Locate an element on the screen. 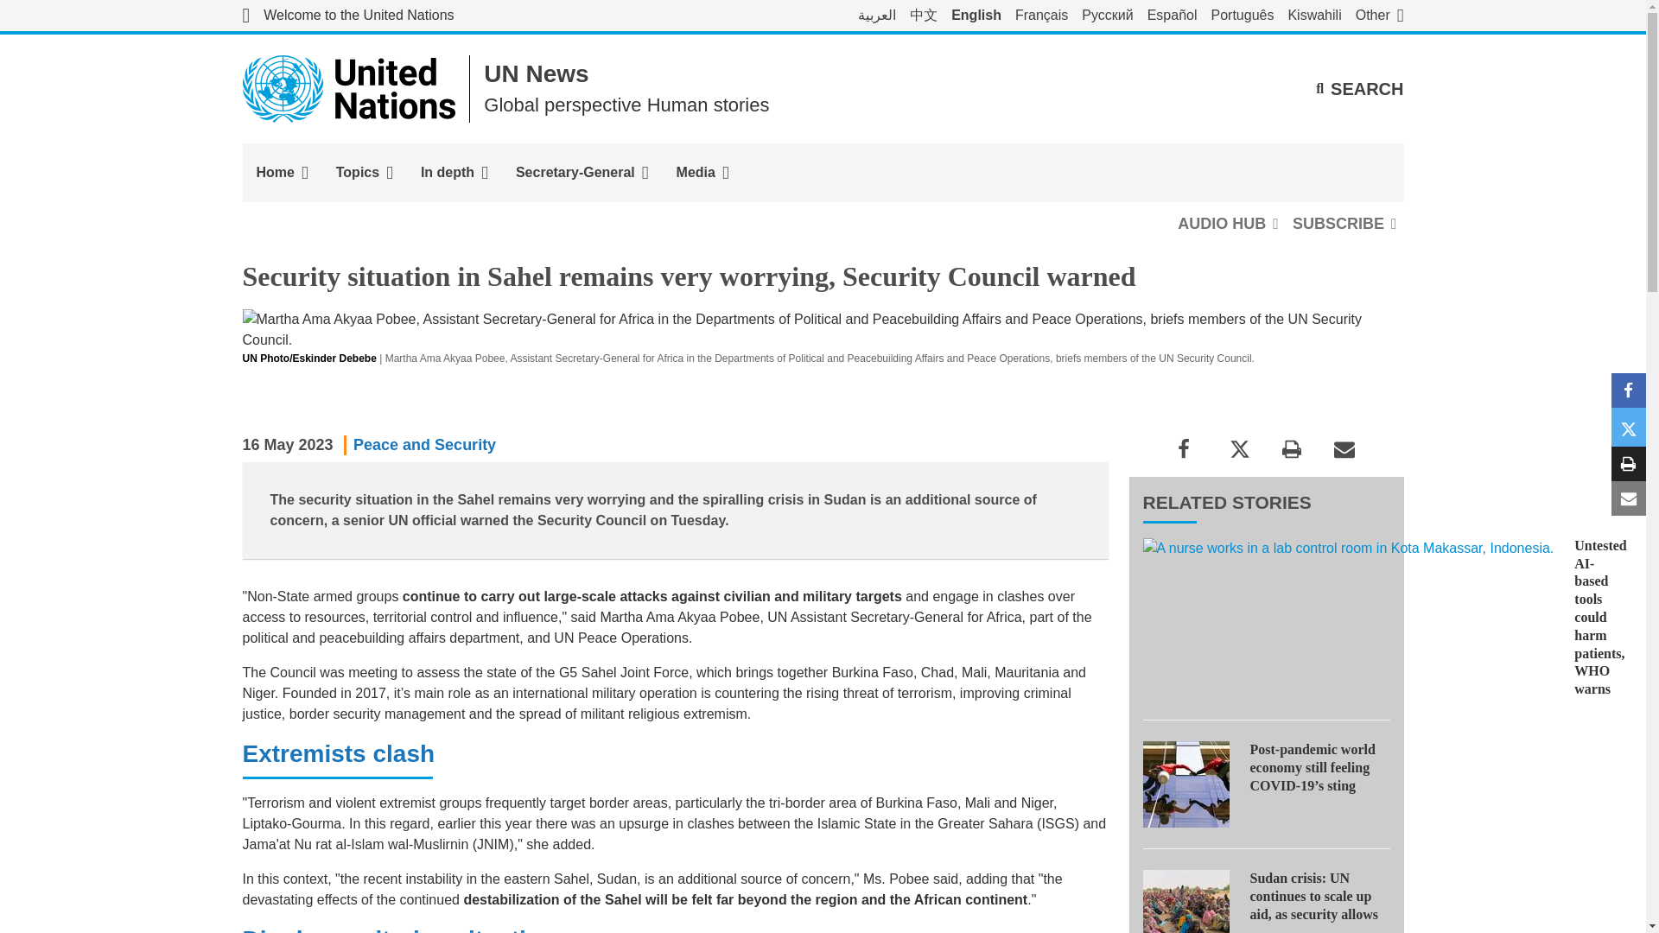  Topics is located at coordinates (364, 173).